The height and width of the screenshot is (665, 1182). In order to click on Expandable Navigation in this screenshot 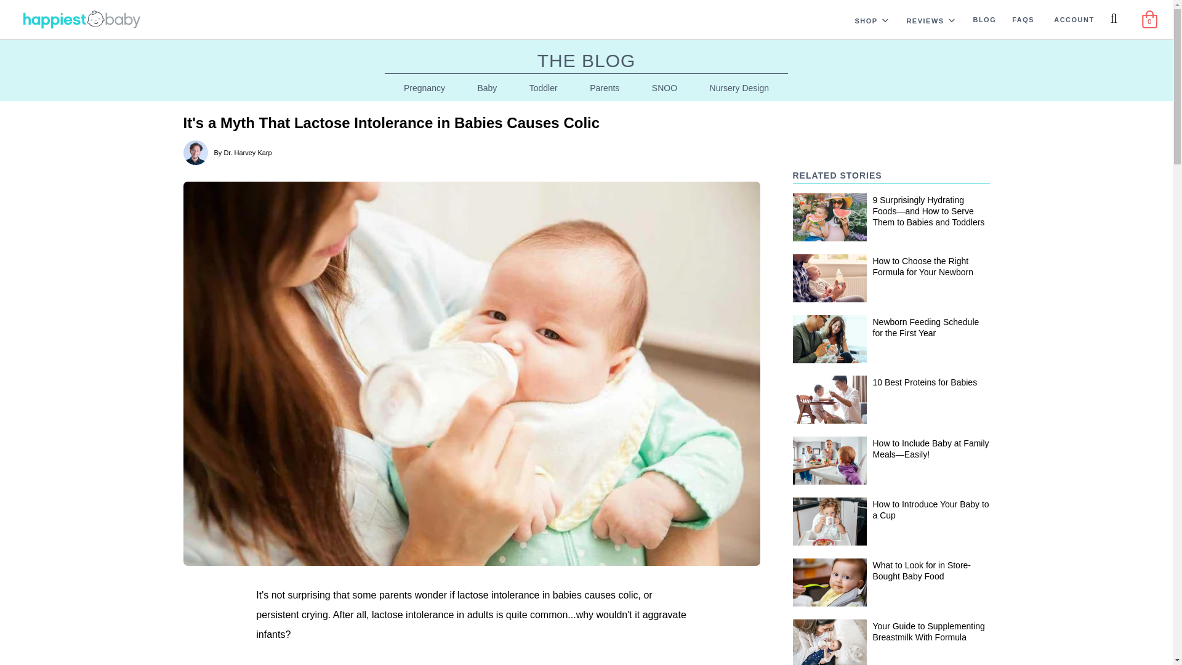, I will do `click(885, 20)`.